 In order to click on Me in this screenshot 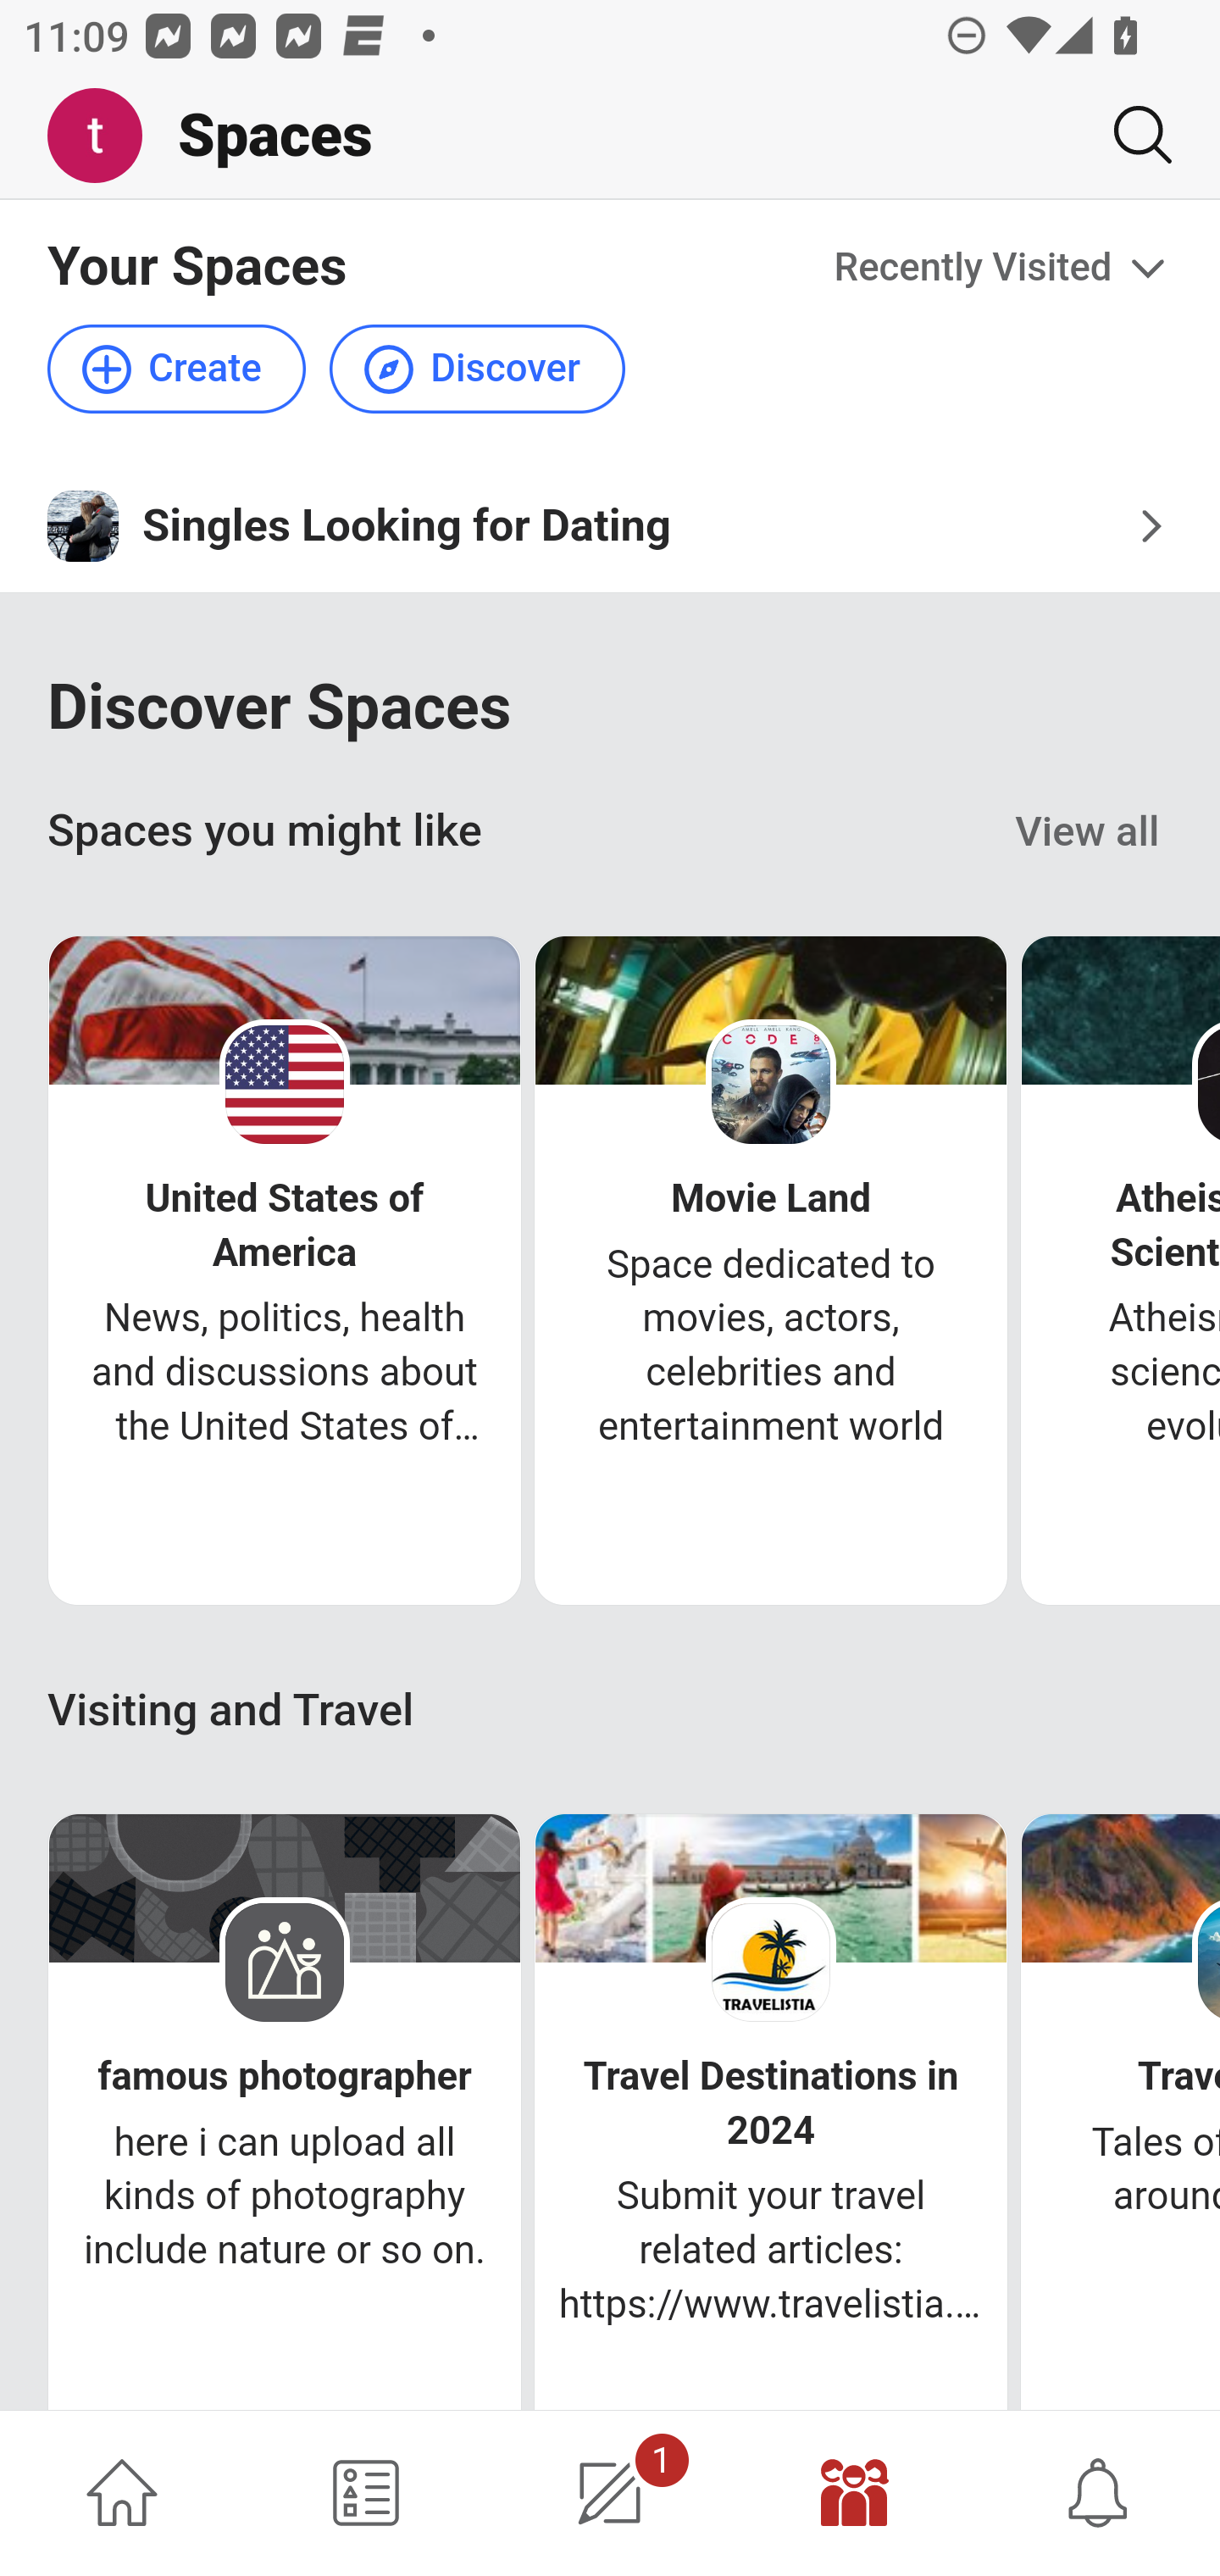, I will do `click(107, 136)`.